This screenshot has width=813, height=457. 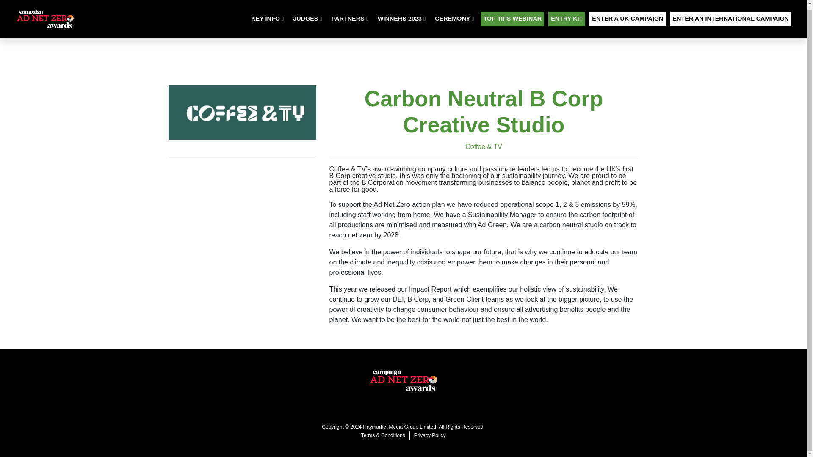 What do you see at coordinates (567, 16) in the screenshot?
I see `ENTRY KIT` at bounding box center [567, 16].